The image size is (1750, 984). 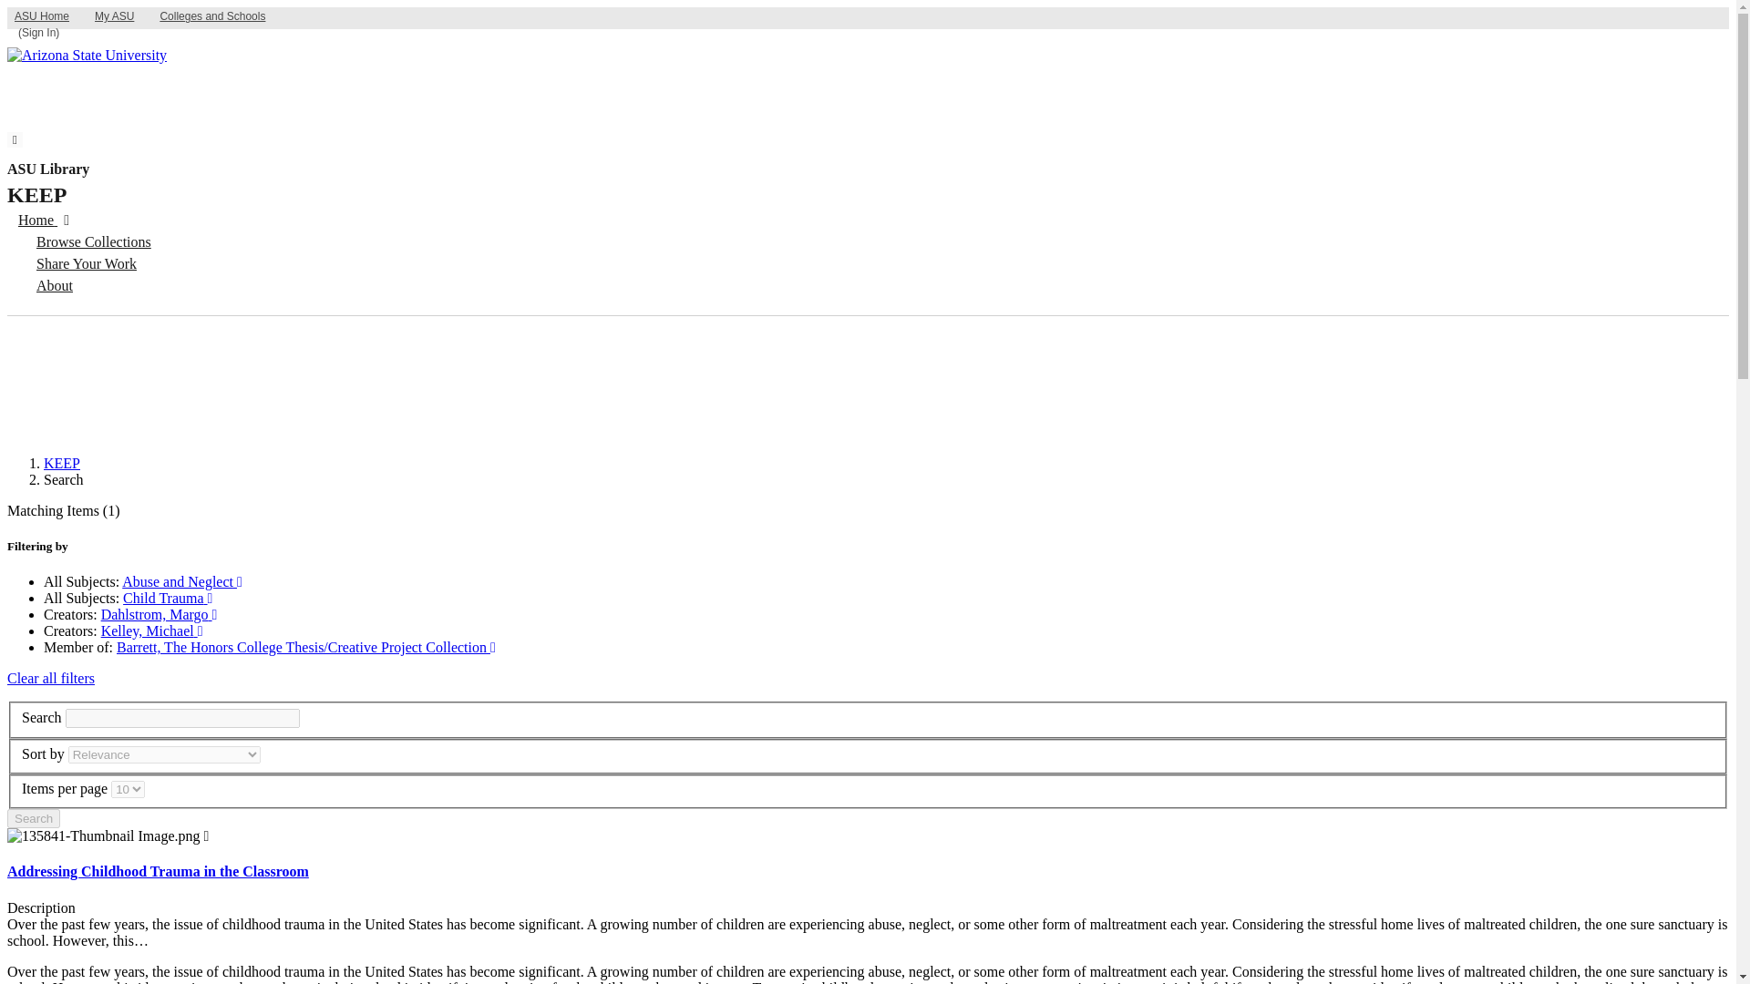 What do you see at coordinates (115, 16) in the screenshot?
I see `My ASU` at bounding box center [115, 16].